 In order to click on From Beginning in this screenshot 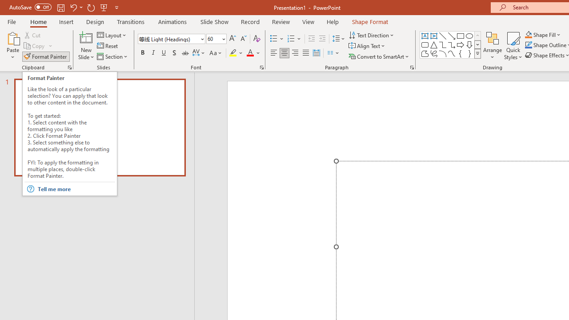, I will do `click(104, 7)`.